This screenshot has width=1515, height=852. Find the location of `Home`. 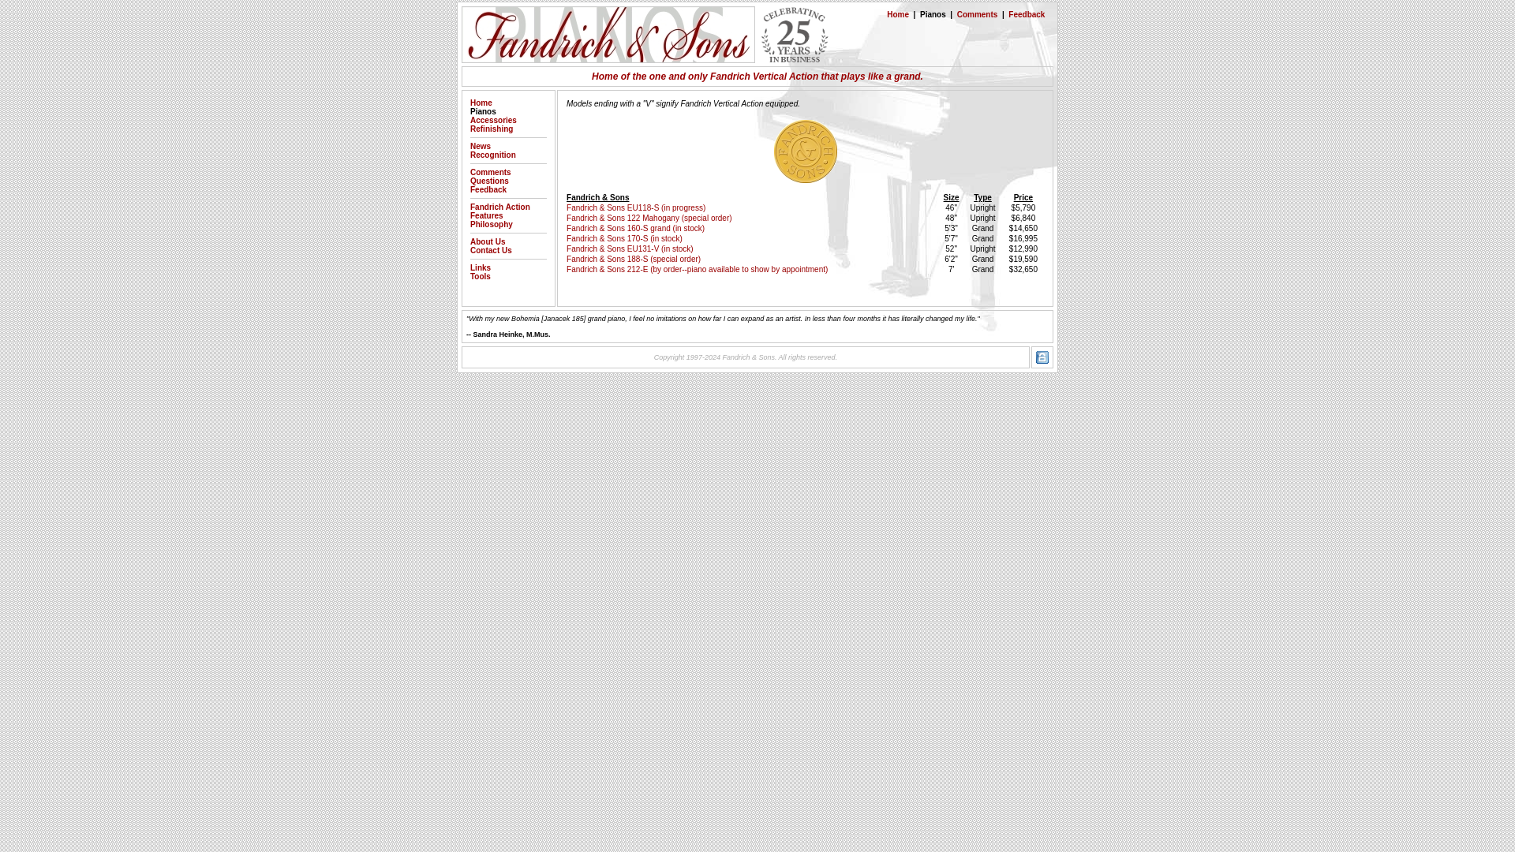

Home is located at coordinates (481, 103).